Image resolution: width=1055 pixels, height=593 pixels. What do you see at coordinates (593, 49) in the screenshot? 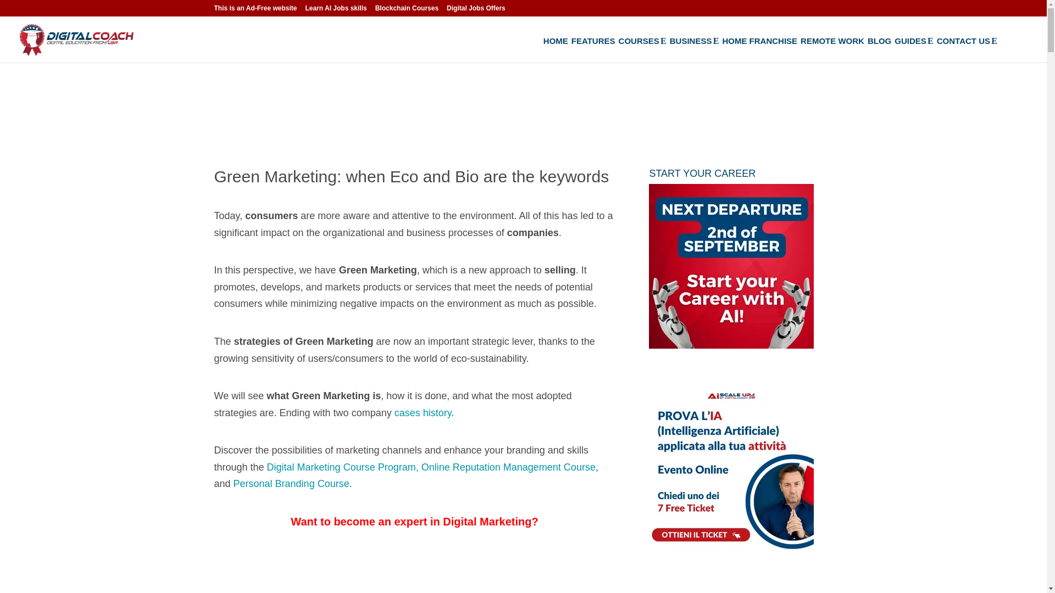
I see `FEATURES` at bounding box center [593, 49].